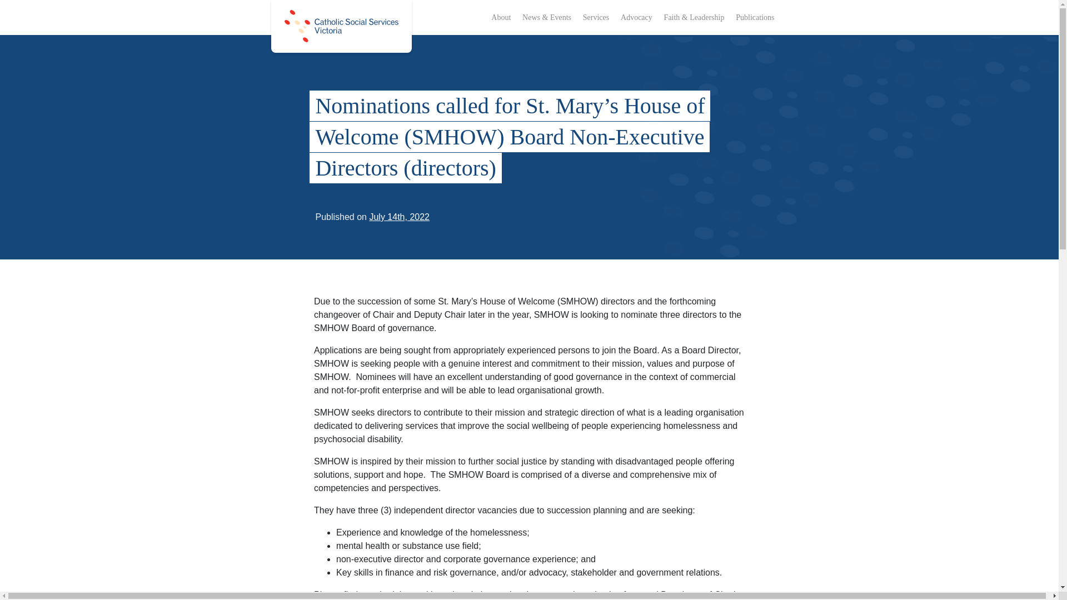 This screenshot has width=1067, height=600. What do you see at coordinates (637, 17) in the screenshot?
I see `Advocacy` at bounding box center [637, 17].